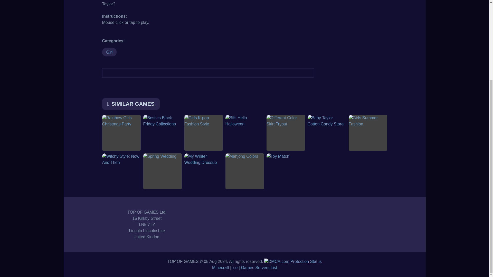 Image resolution: width=493 pixels, height=277 pixels. Describe the element at coordinates (259, 267) in the screenshot. I see `Games Servers List` at that location.